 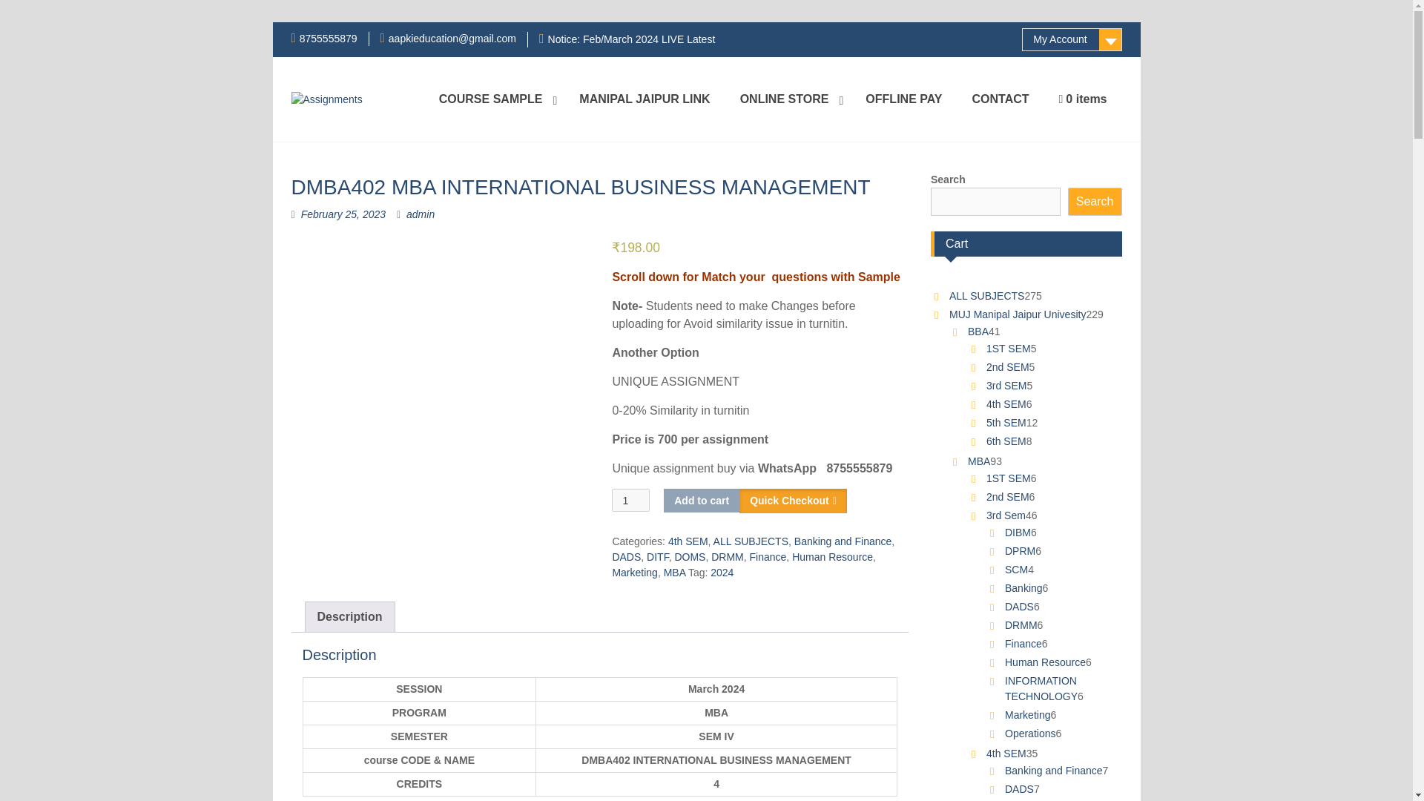 I want to click on My Account, so click(x=1072, y=39).